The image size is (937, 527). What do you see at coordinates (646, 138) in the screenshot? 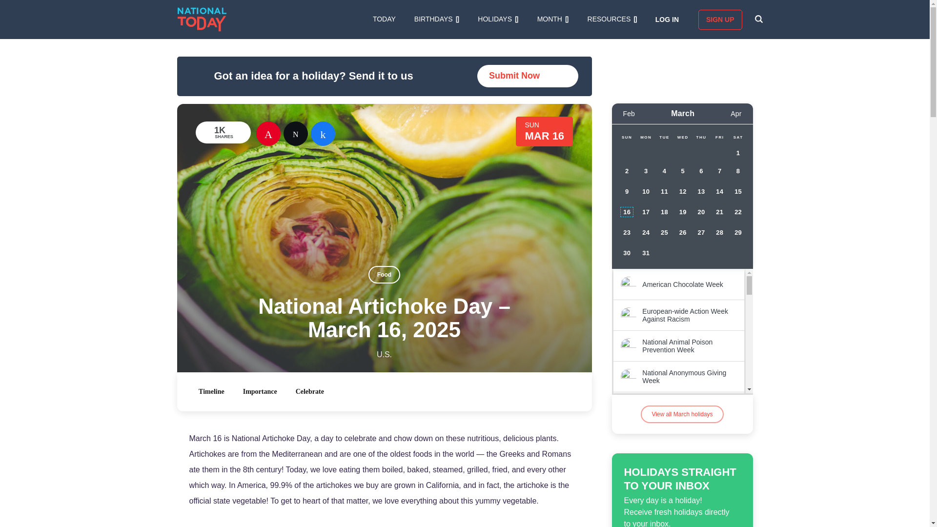
I see `Monday` at bounding box center [646, 138].